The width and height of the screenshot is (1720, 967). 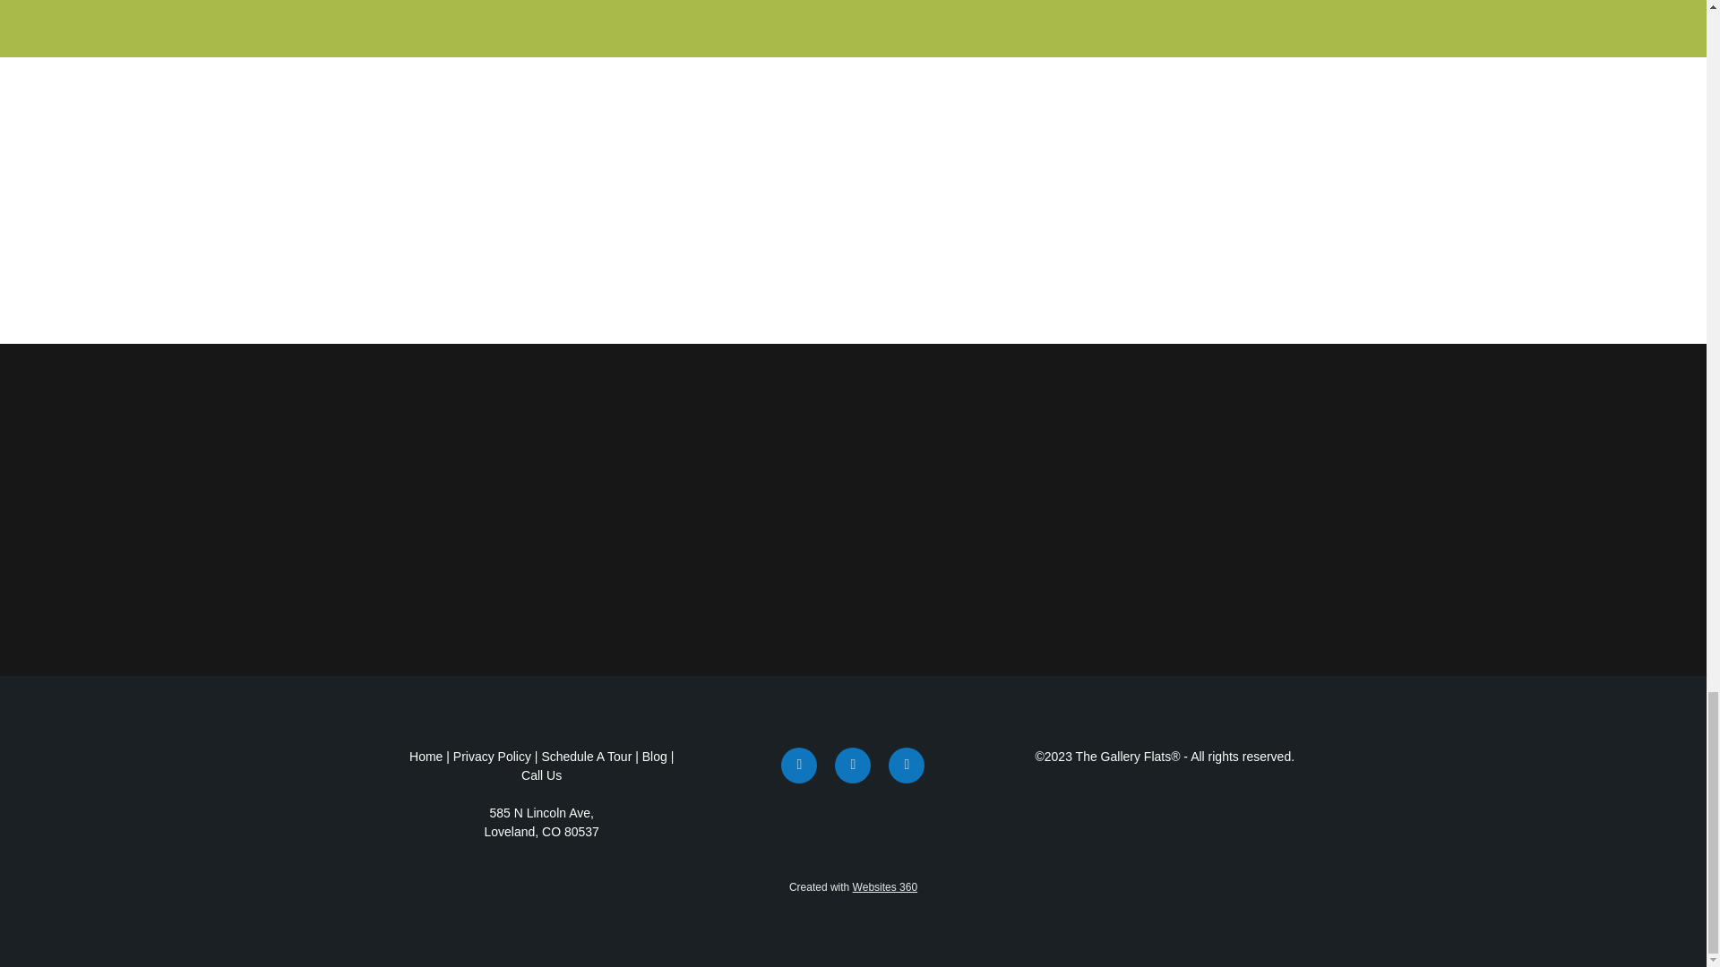 What do you see at coordinates (853, 886) in the screenshot?
I see `Created with Websites 360` at bounding box center [853, 886].